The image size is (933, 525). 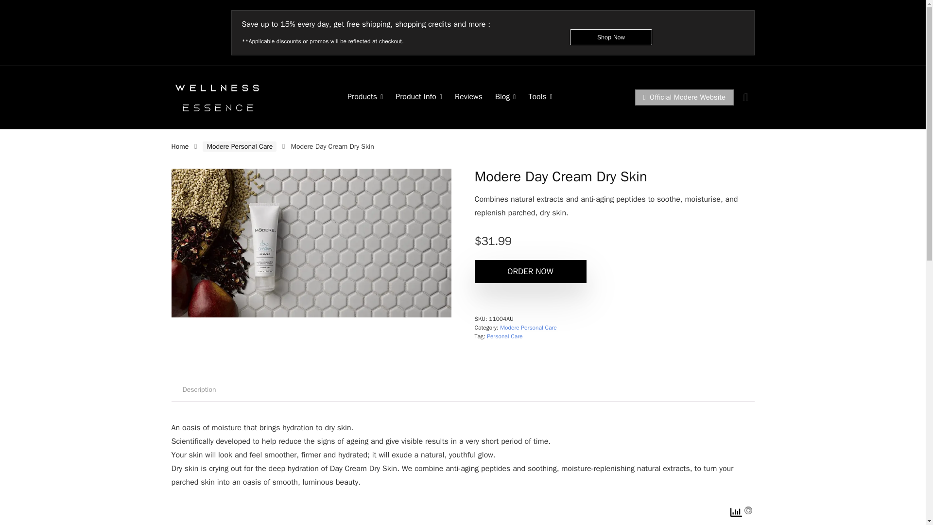 I want to click on Description, so click(x=198, y=390).